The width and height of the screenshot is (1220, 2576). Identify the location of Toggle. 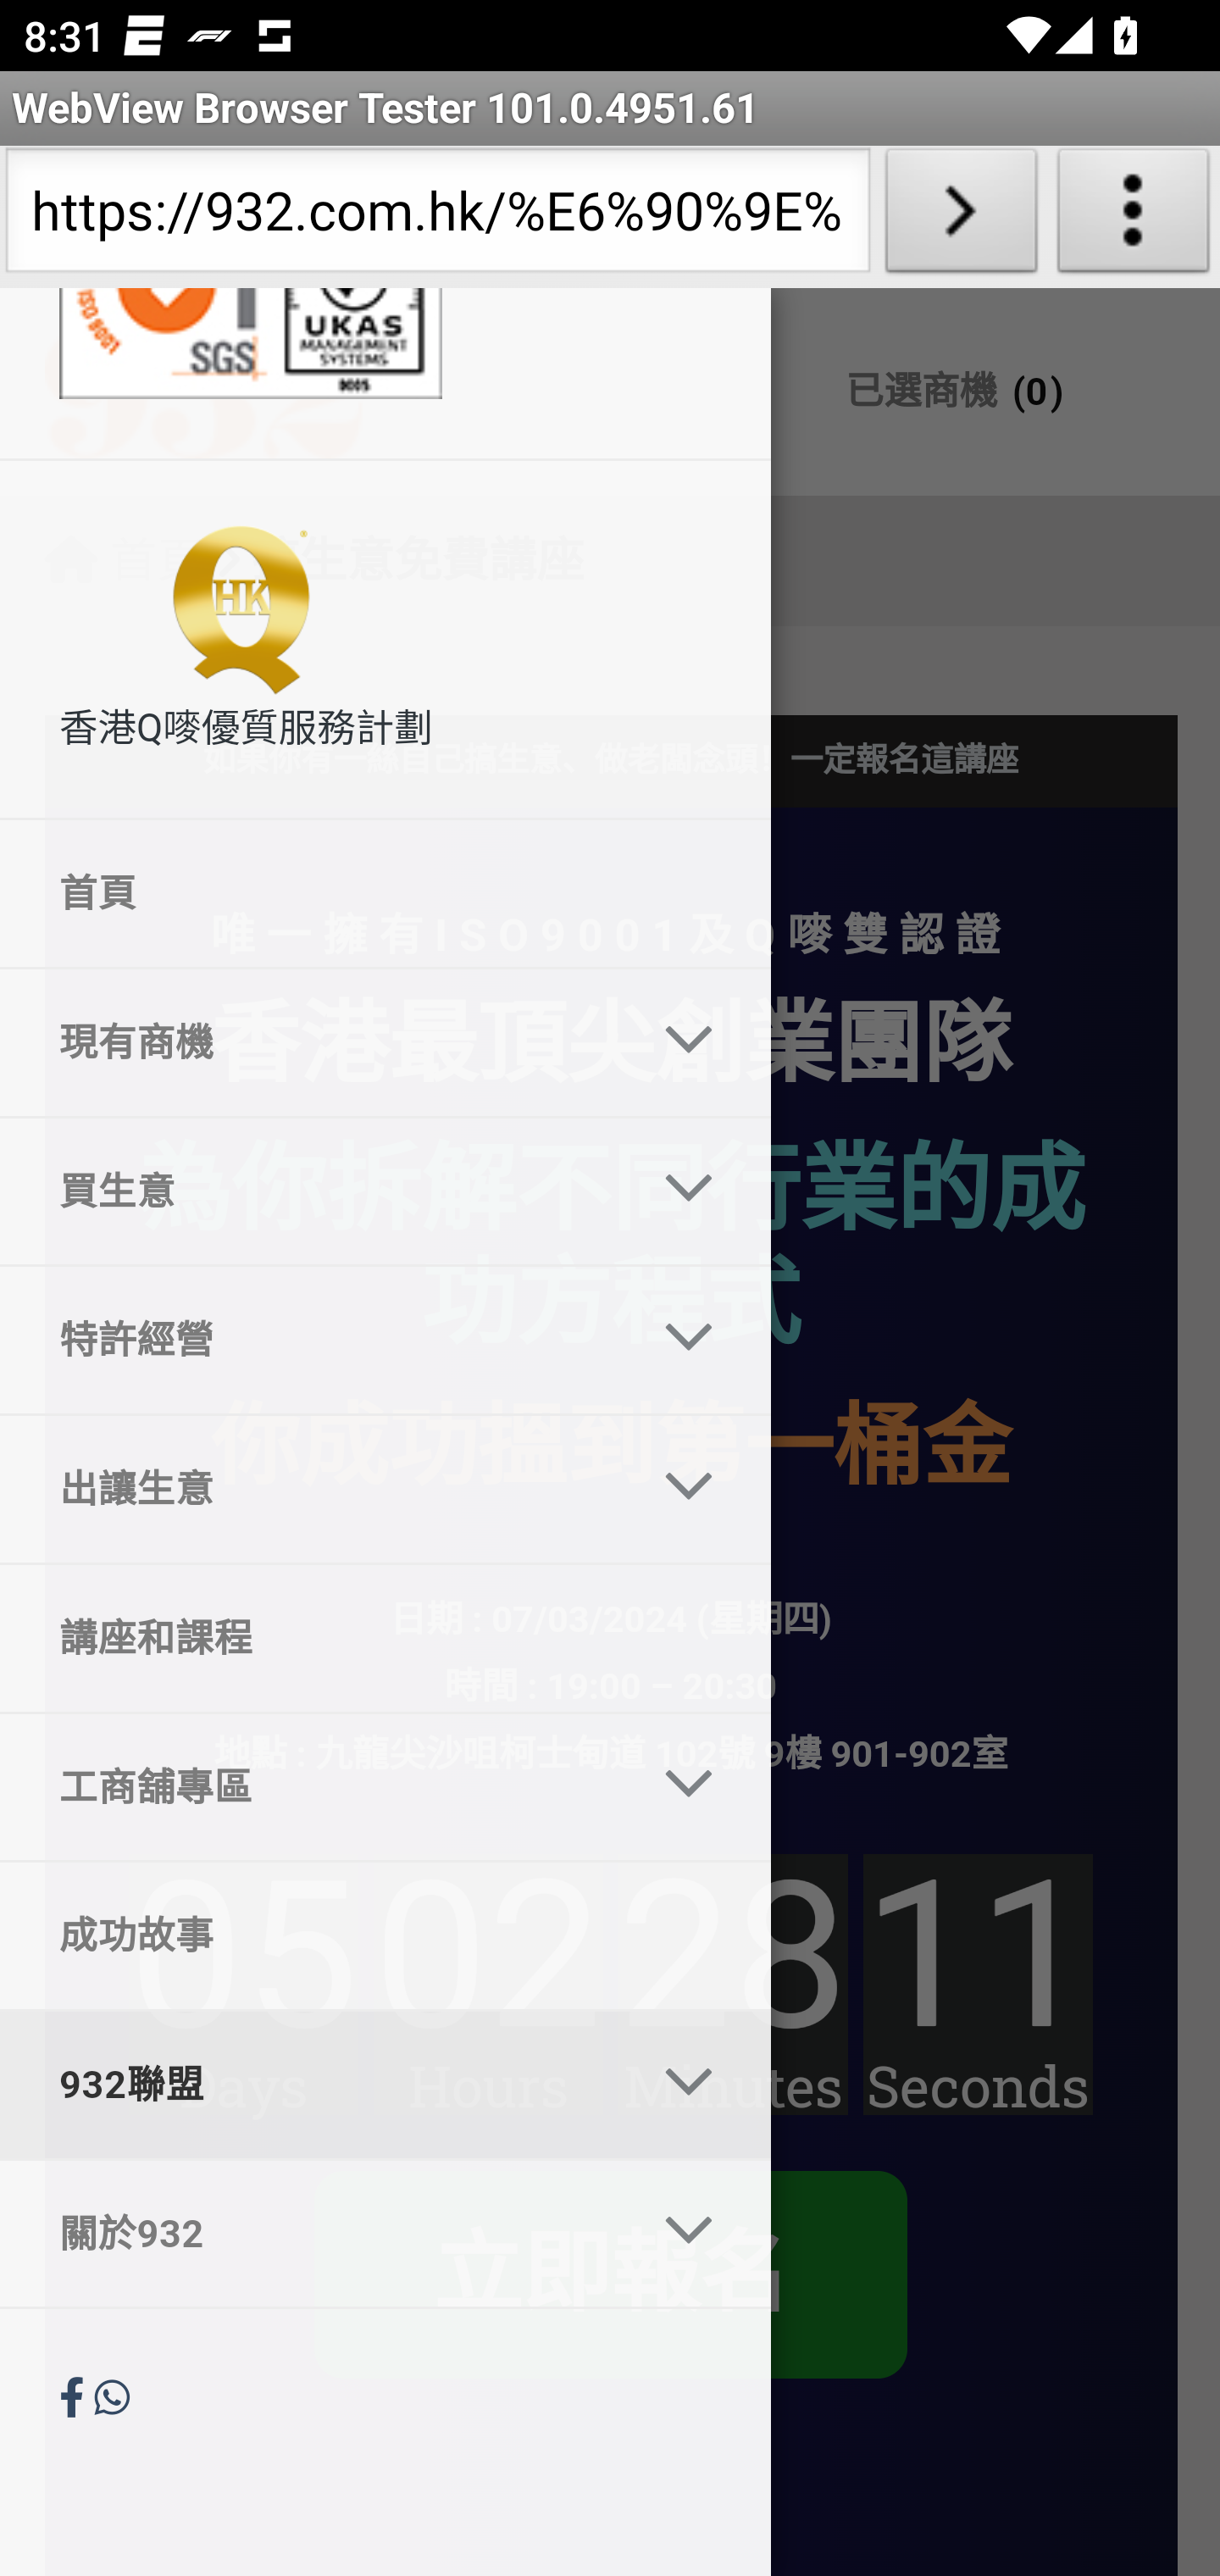
(690, 2233).